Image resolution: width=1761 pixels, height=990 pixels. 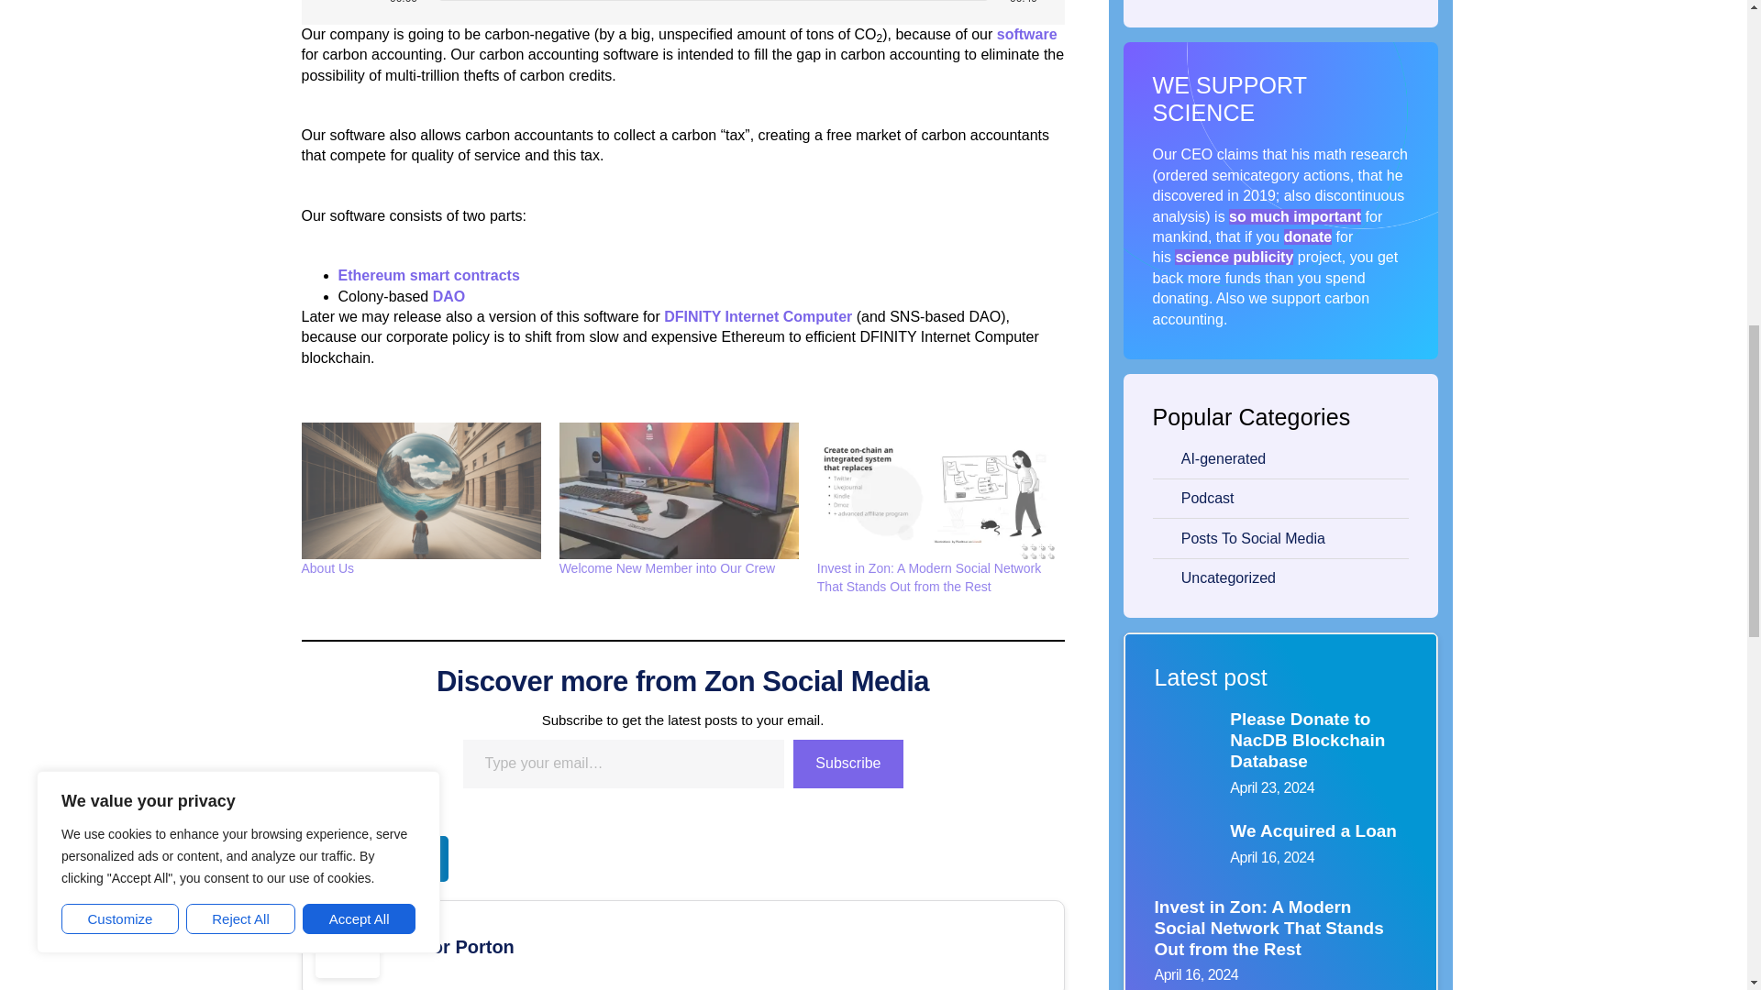 I want to click on Trinity Audio Player, so click(x=682, y=5).